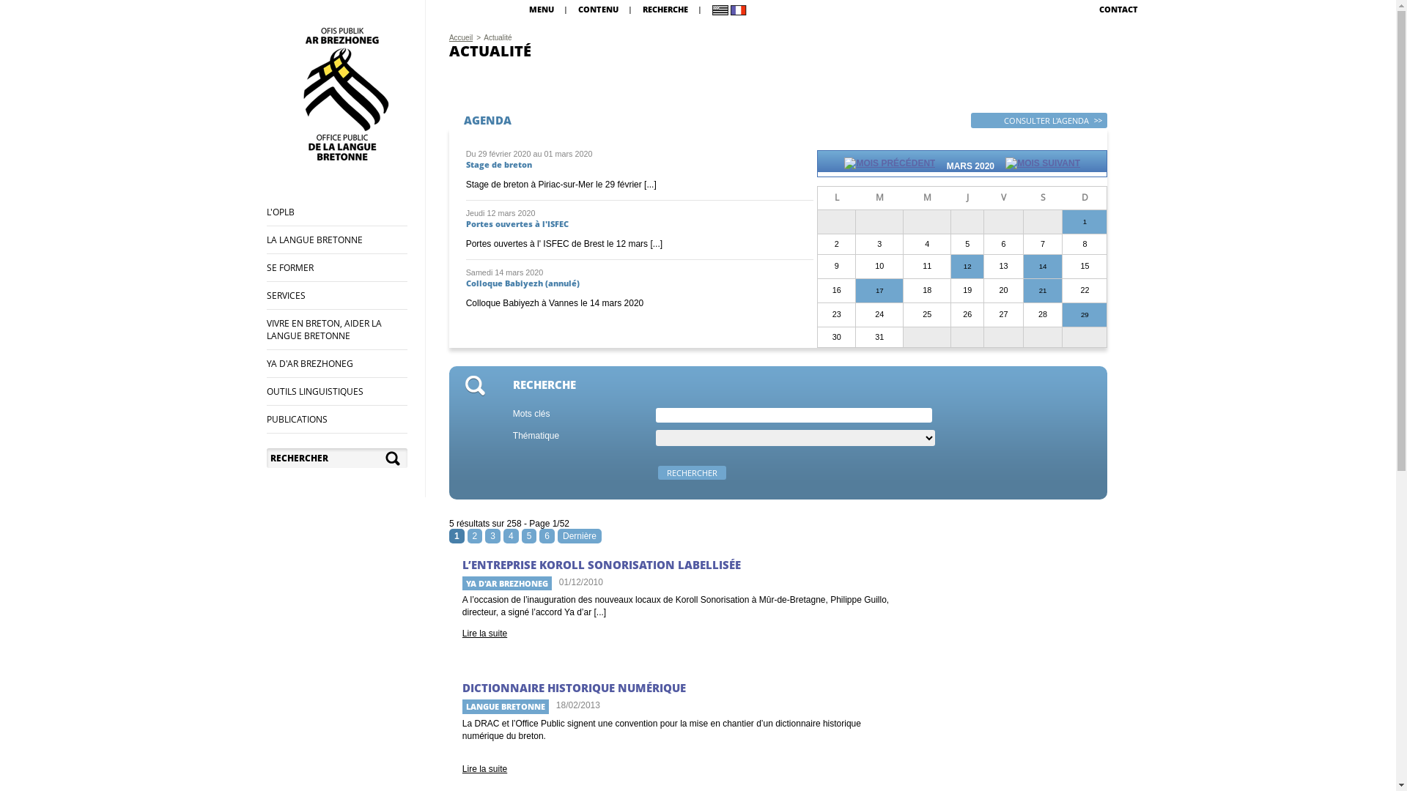 This screenshot has height=791, width=1407. I want to click on lancer la recherche, so click(394, 458).